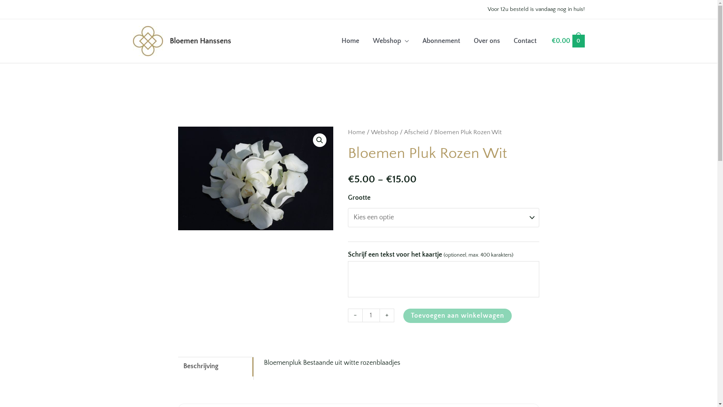  I want to click on Bloemen-pluk2, so click(256, 179).